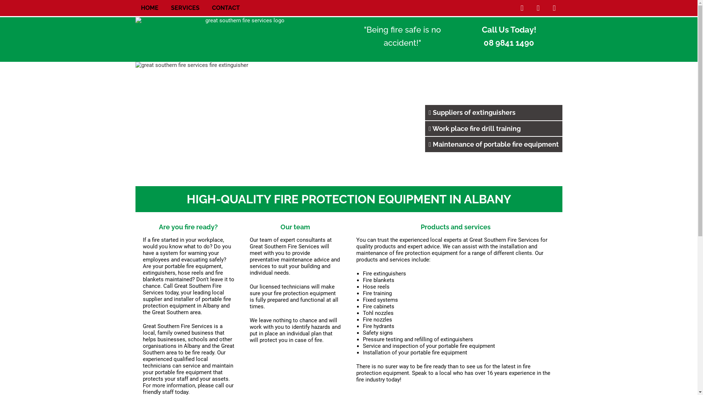 Image resolution: width=703 pixels, height=395 pixels. What do you see at coordinates (349, 124) in the screenshot?
I see `great southern fire services fire extinguisher` at bounding box center [349, 124].